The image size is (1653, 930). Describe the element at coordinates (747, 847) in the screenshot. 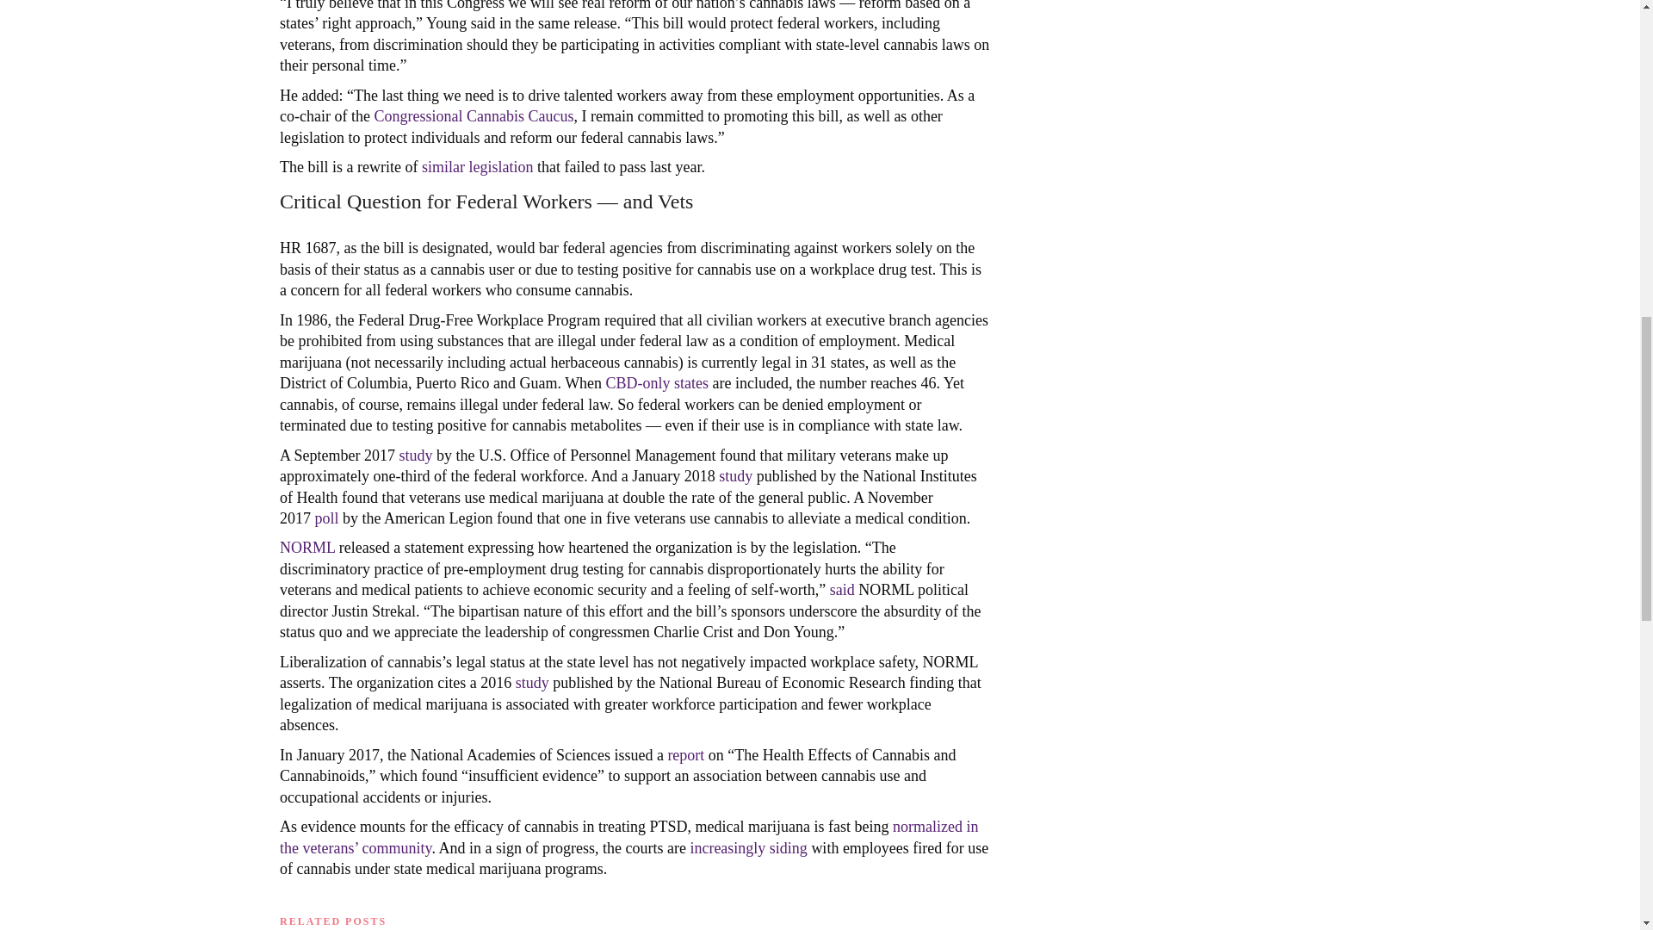

I see `increasingly siding` at that location.